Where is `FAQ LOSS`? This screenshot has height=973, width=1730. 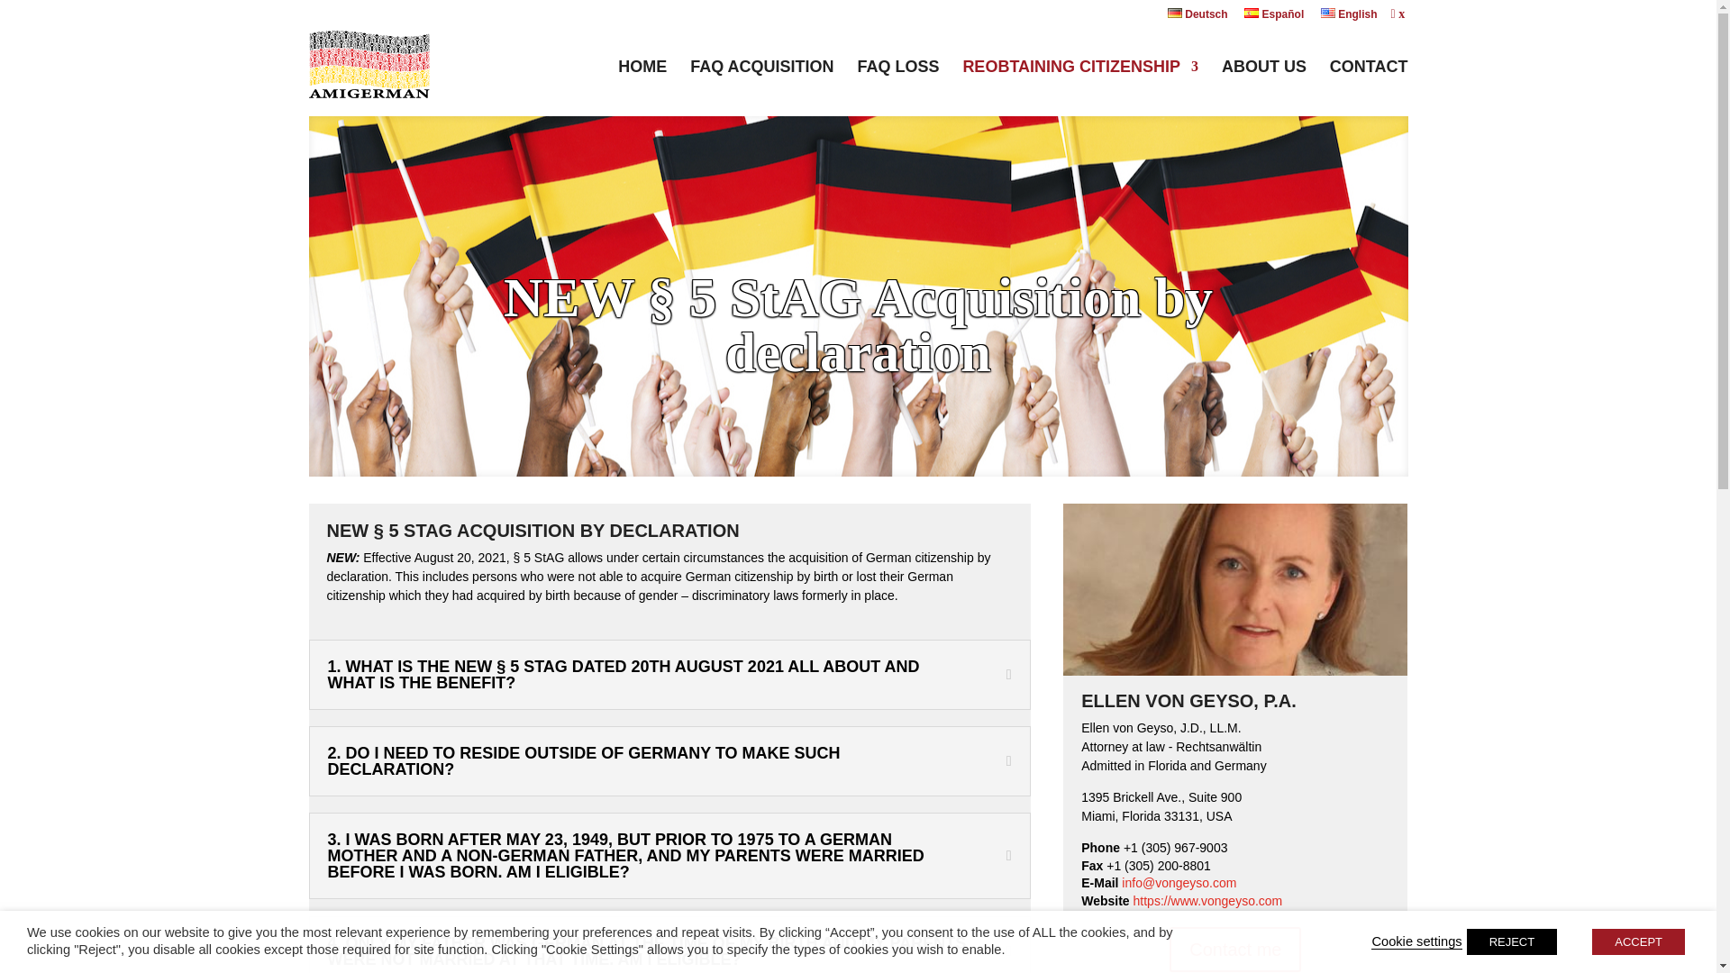
FAQ LOSS is located at coordinates (897, 80).